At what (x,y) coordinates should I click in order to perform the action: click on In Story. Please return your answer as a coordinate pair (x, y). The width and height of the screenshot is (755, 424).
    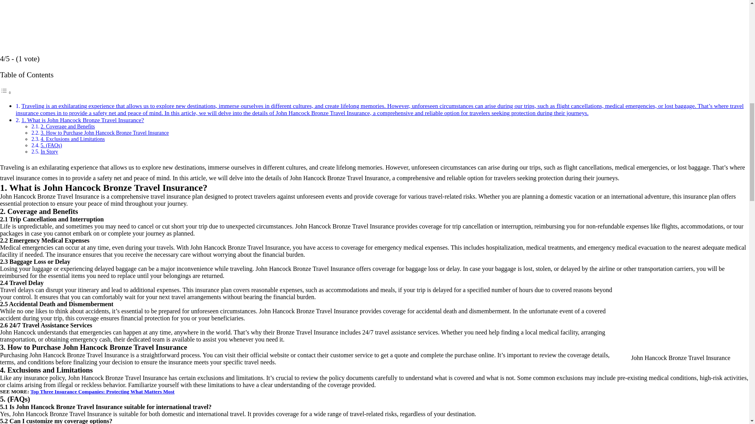
    Looking at the image, I should click on (49, 152).